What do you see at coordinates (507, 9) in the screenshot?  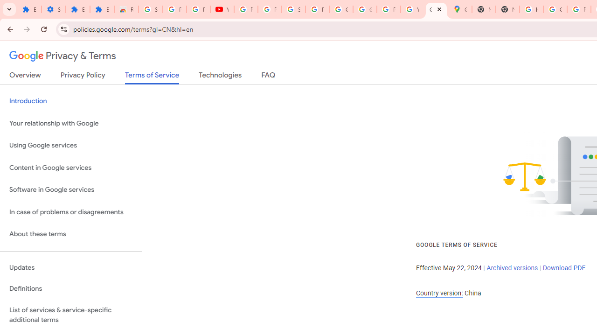 I see `New Tab` at bounding box center [507, 9].